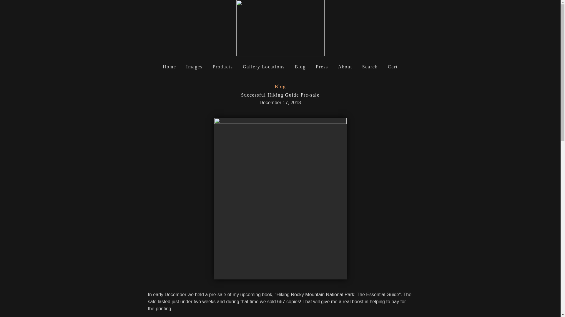  What do you see at coordinates (300, 65) in the screenshot?
I see `Blog` at bounding box center [300, 65].